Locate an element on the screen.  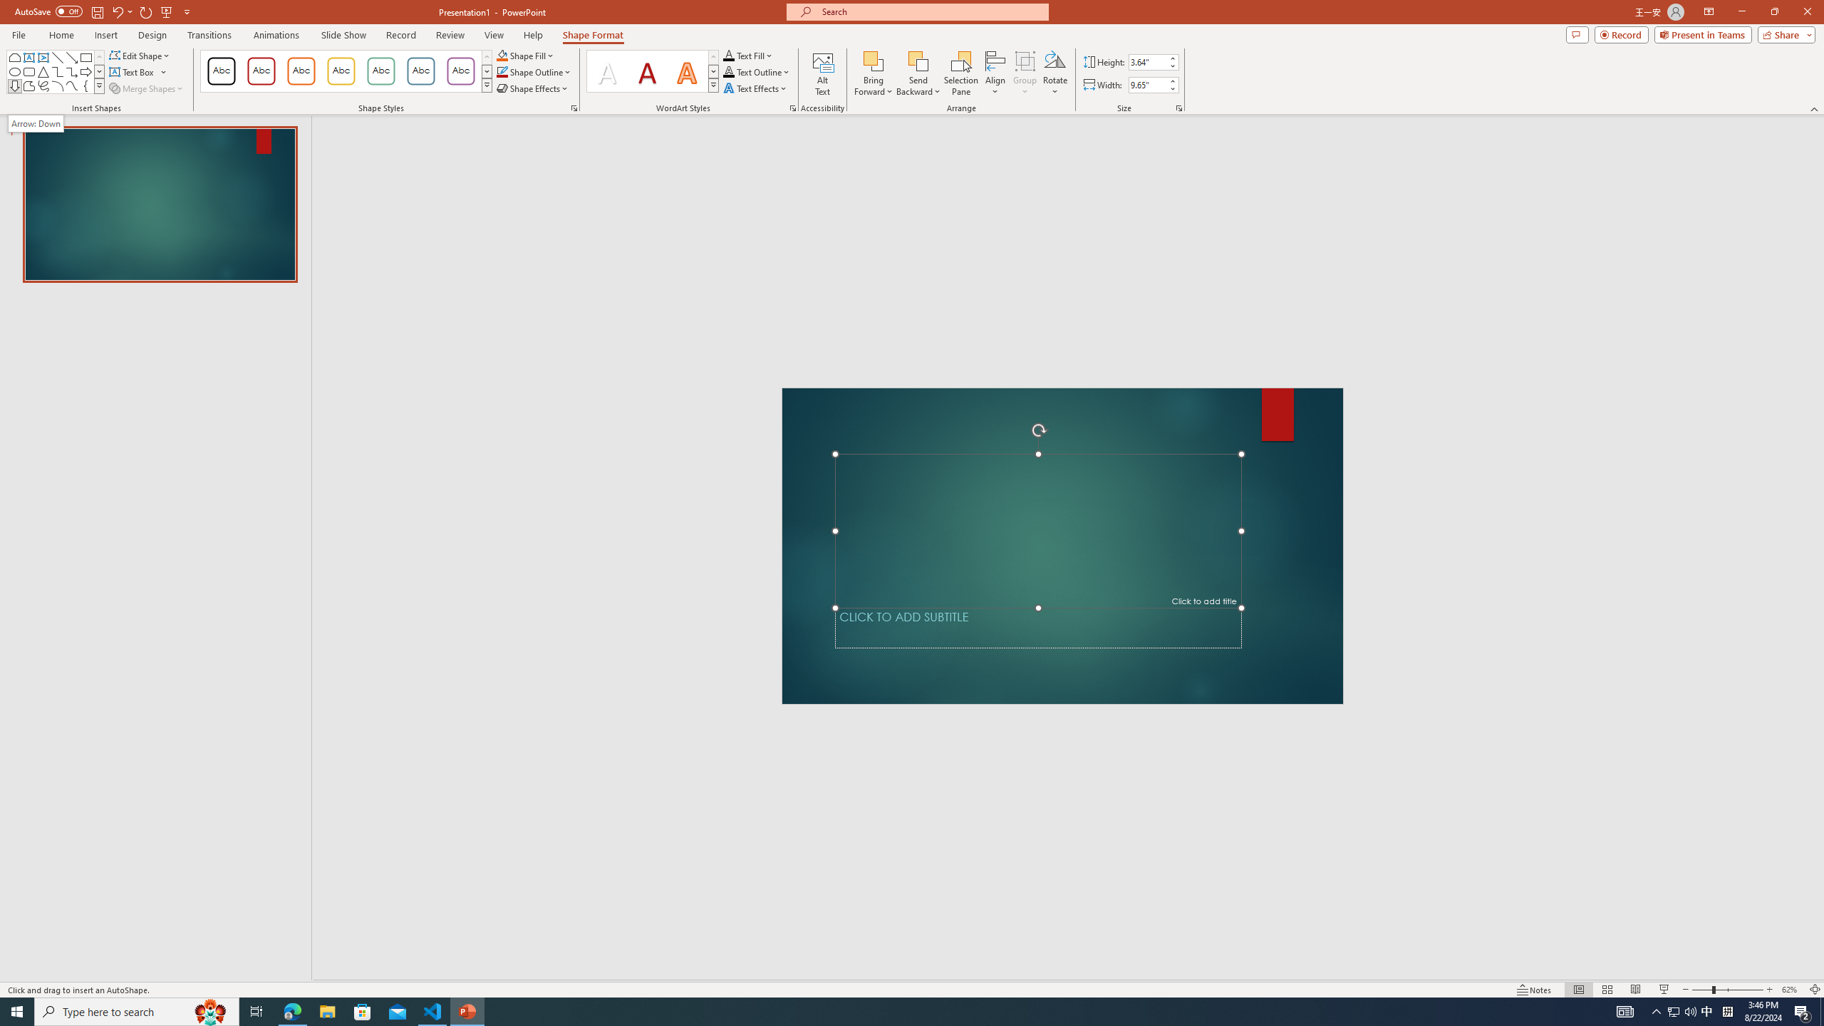
Line Arrow is located at coordinates (72, 57).